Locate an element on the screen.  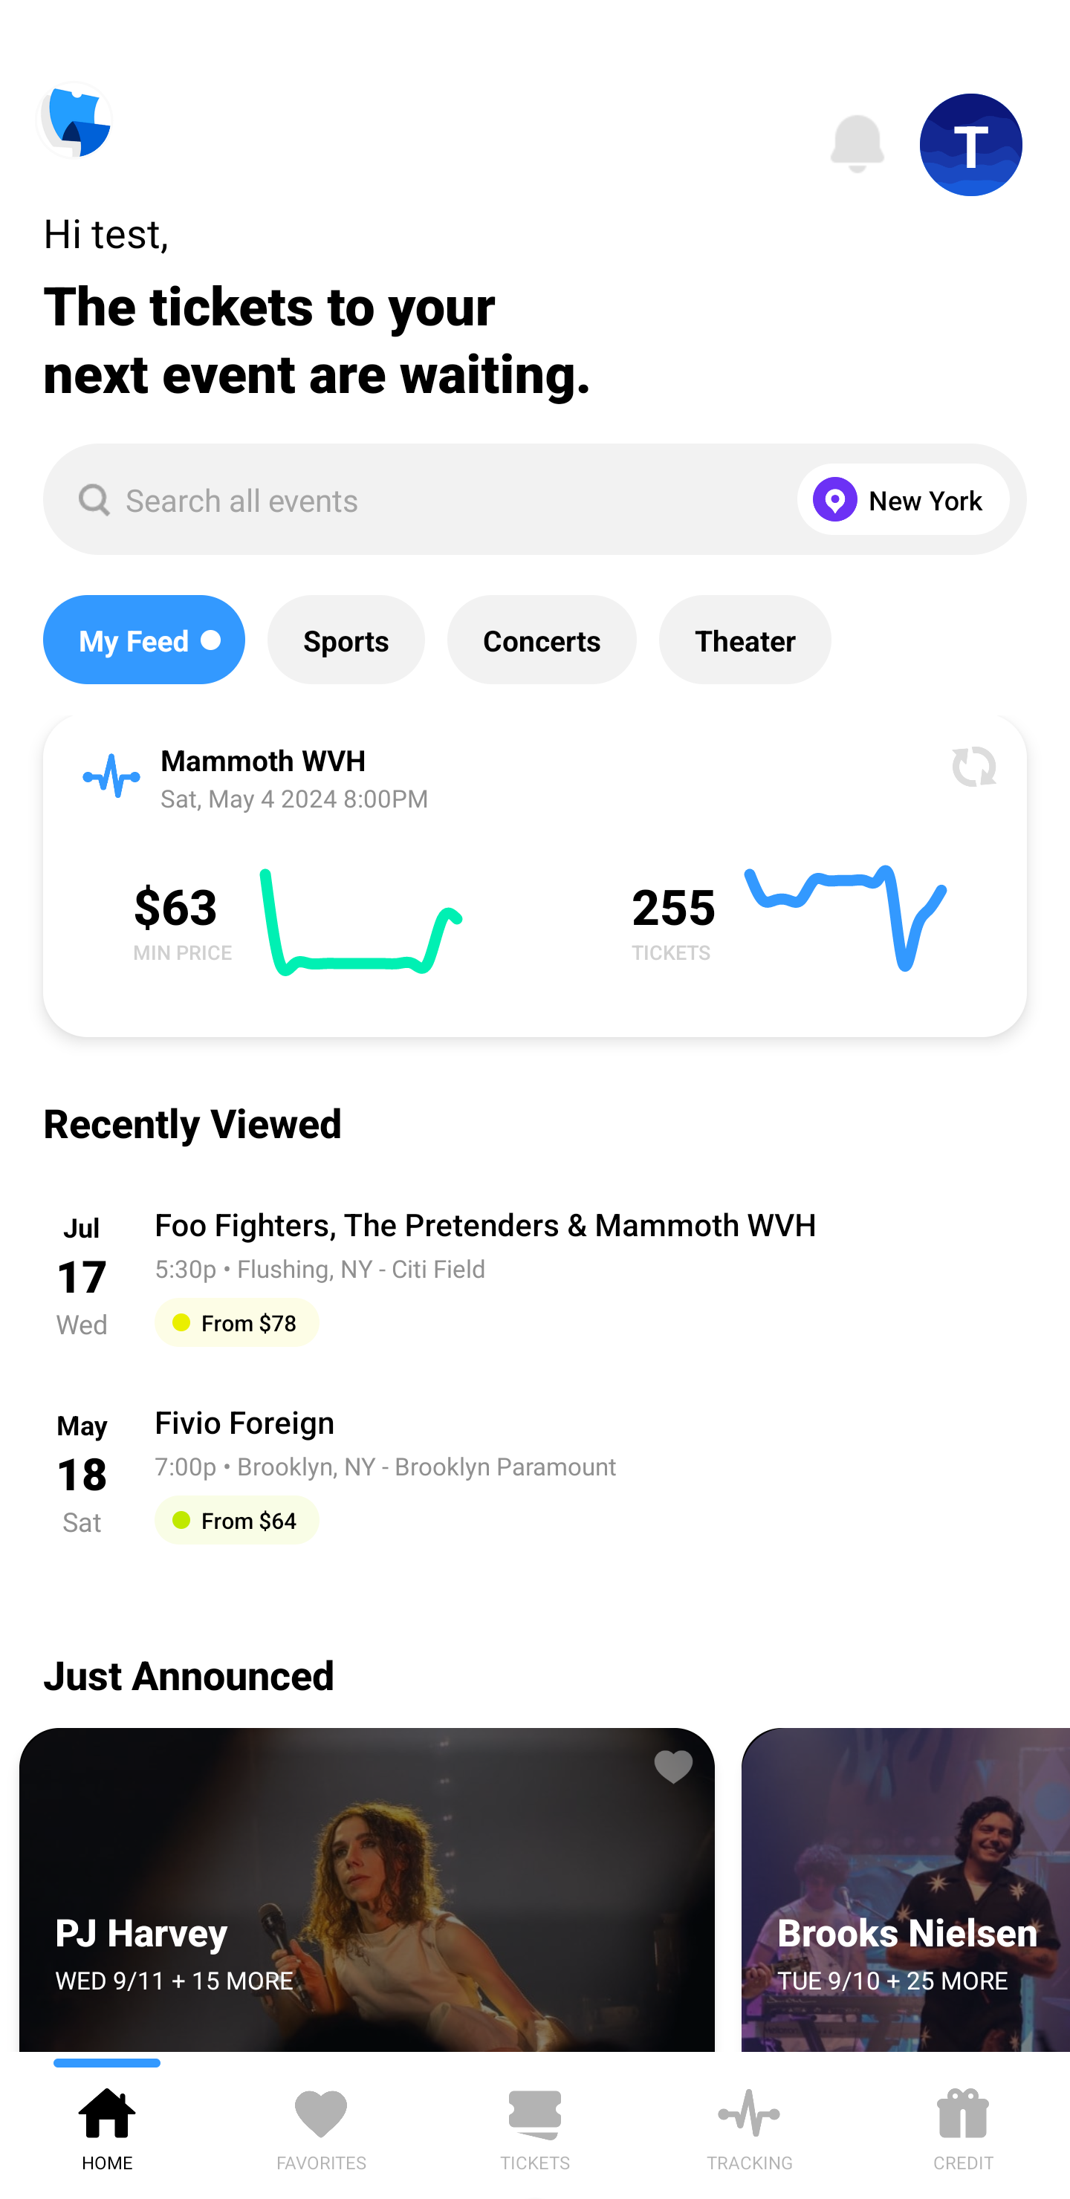
TICKETS is located at coordinates (535, 2125).